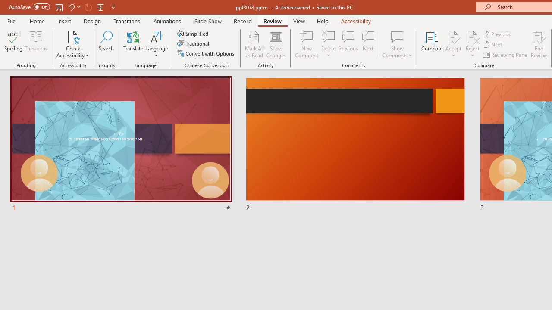  What do you see at coordinates (539, 44) in the screenshot?
I see `End Review` at bounding box center [539, 44].